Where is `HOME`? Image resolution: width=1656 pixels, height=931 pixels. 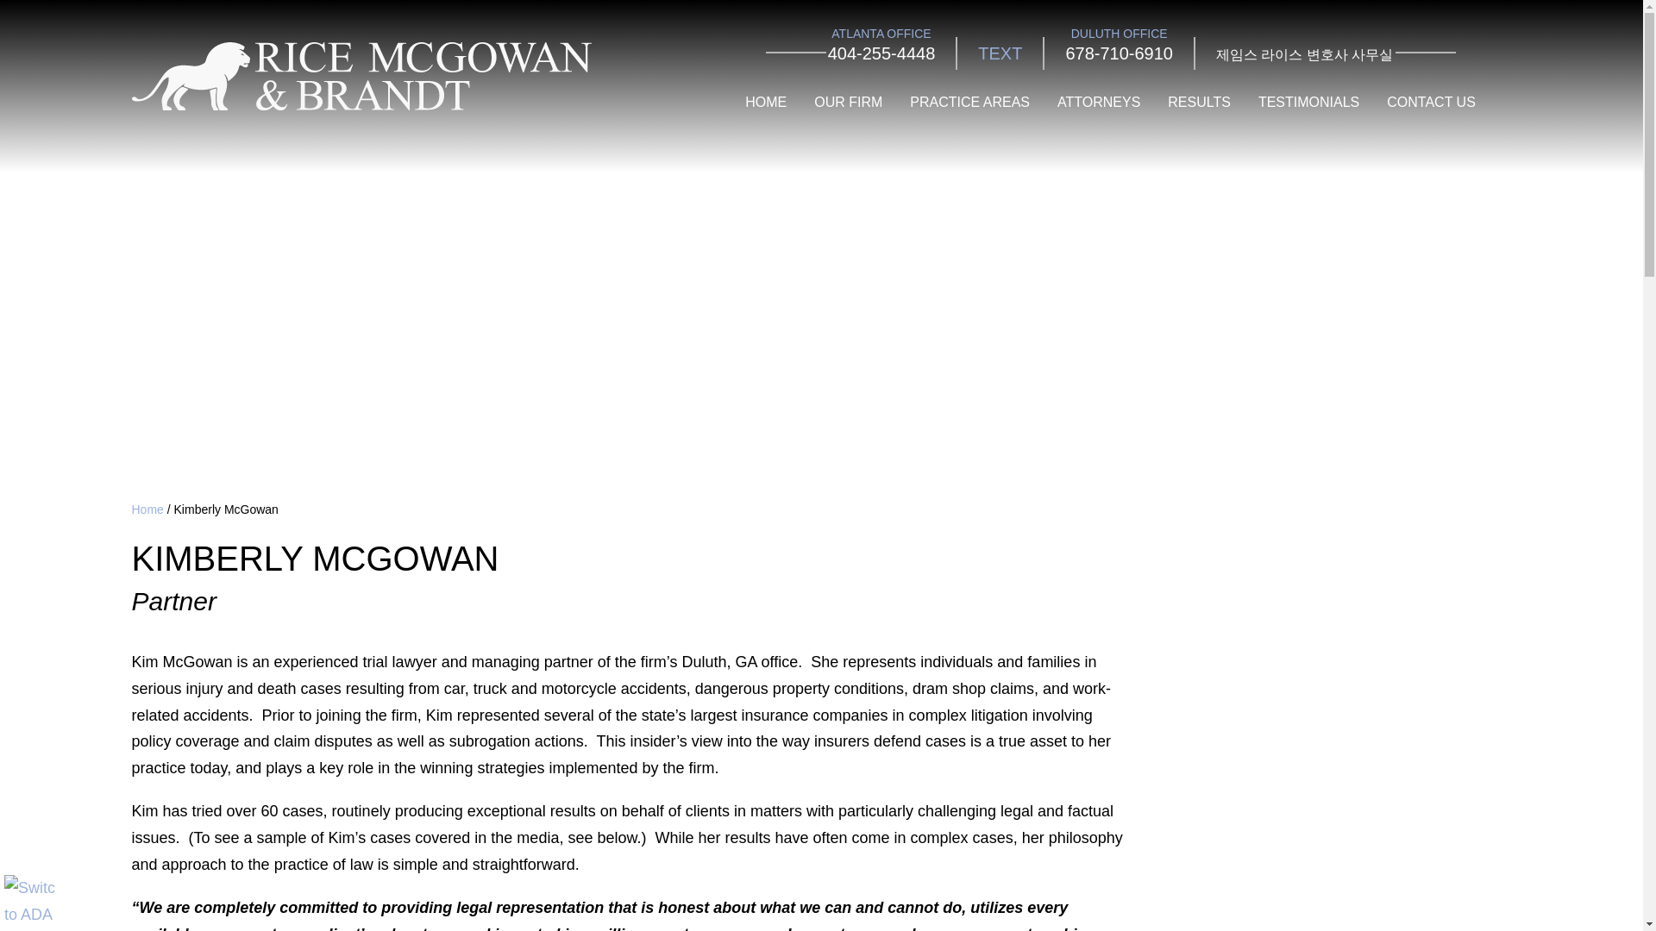
HOME is located at coordinates (766, 103).